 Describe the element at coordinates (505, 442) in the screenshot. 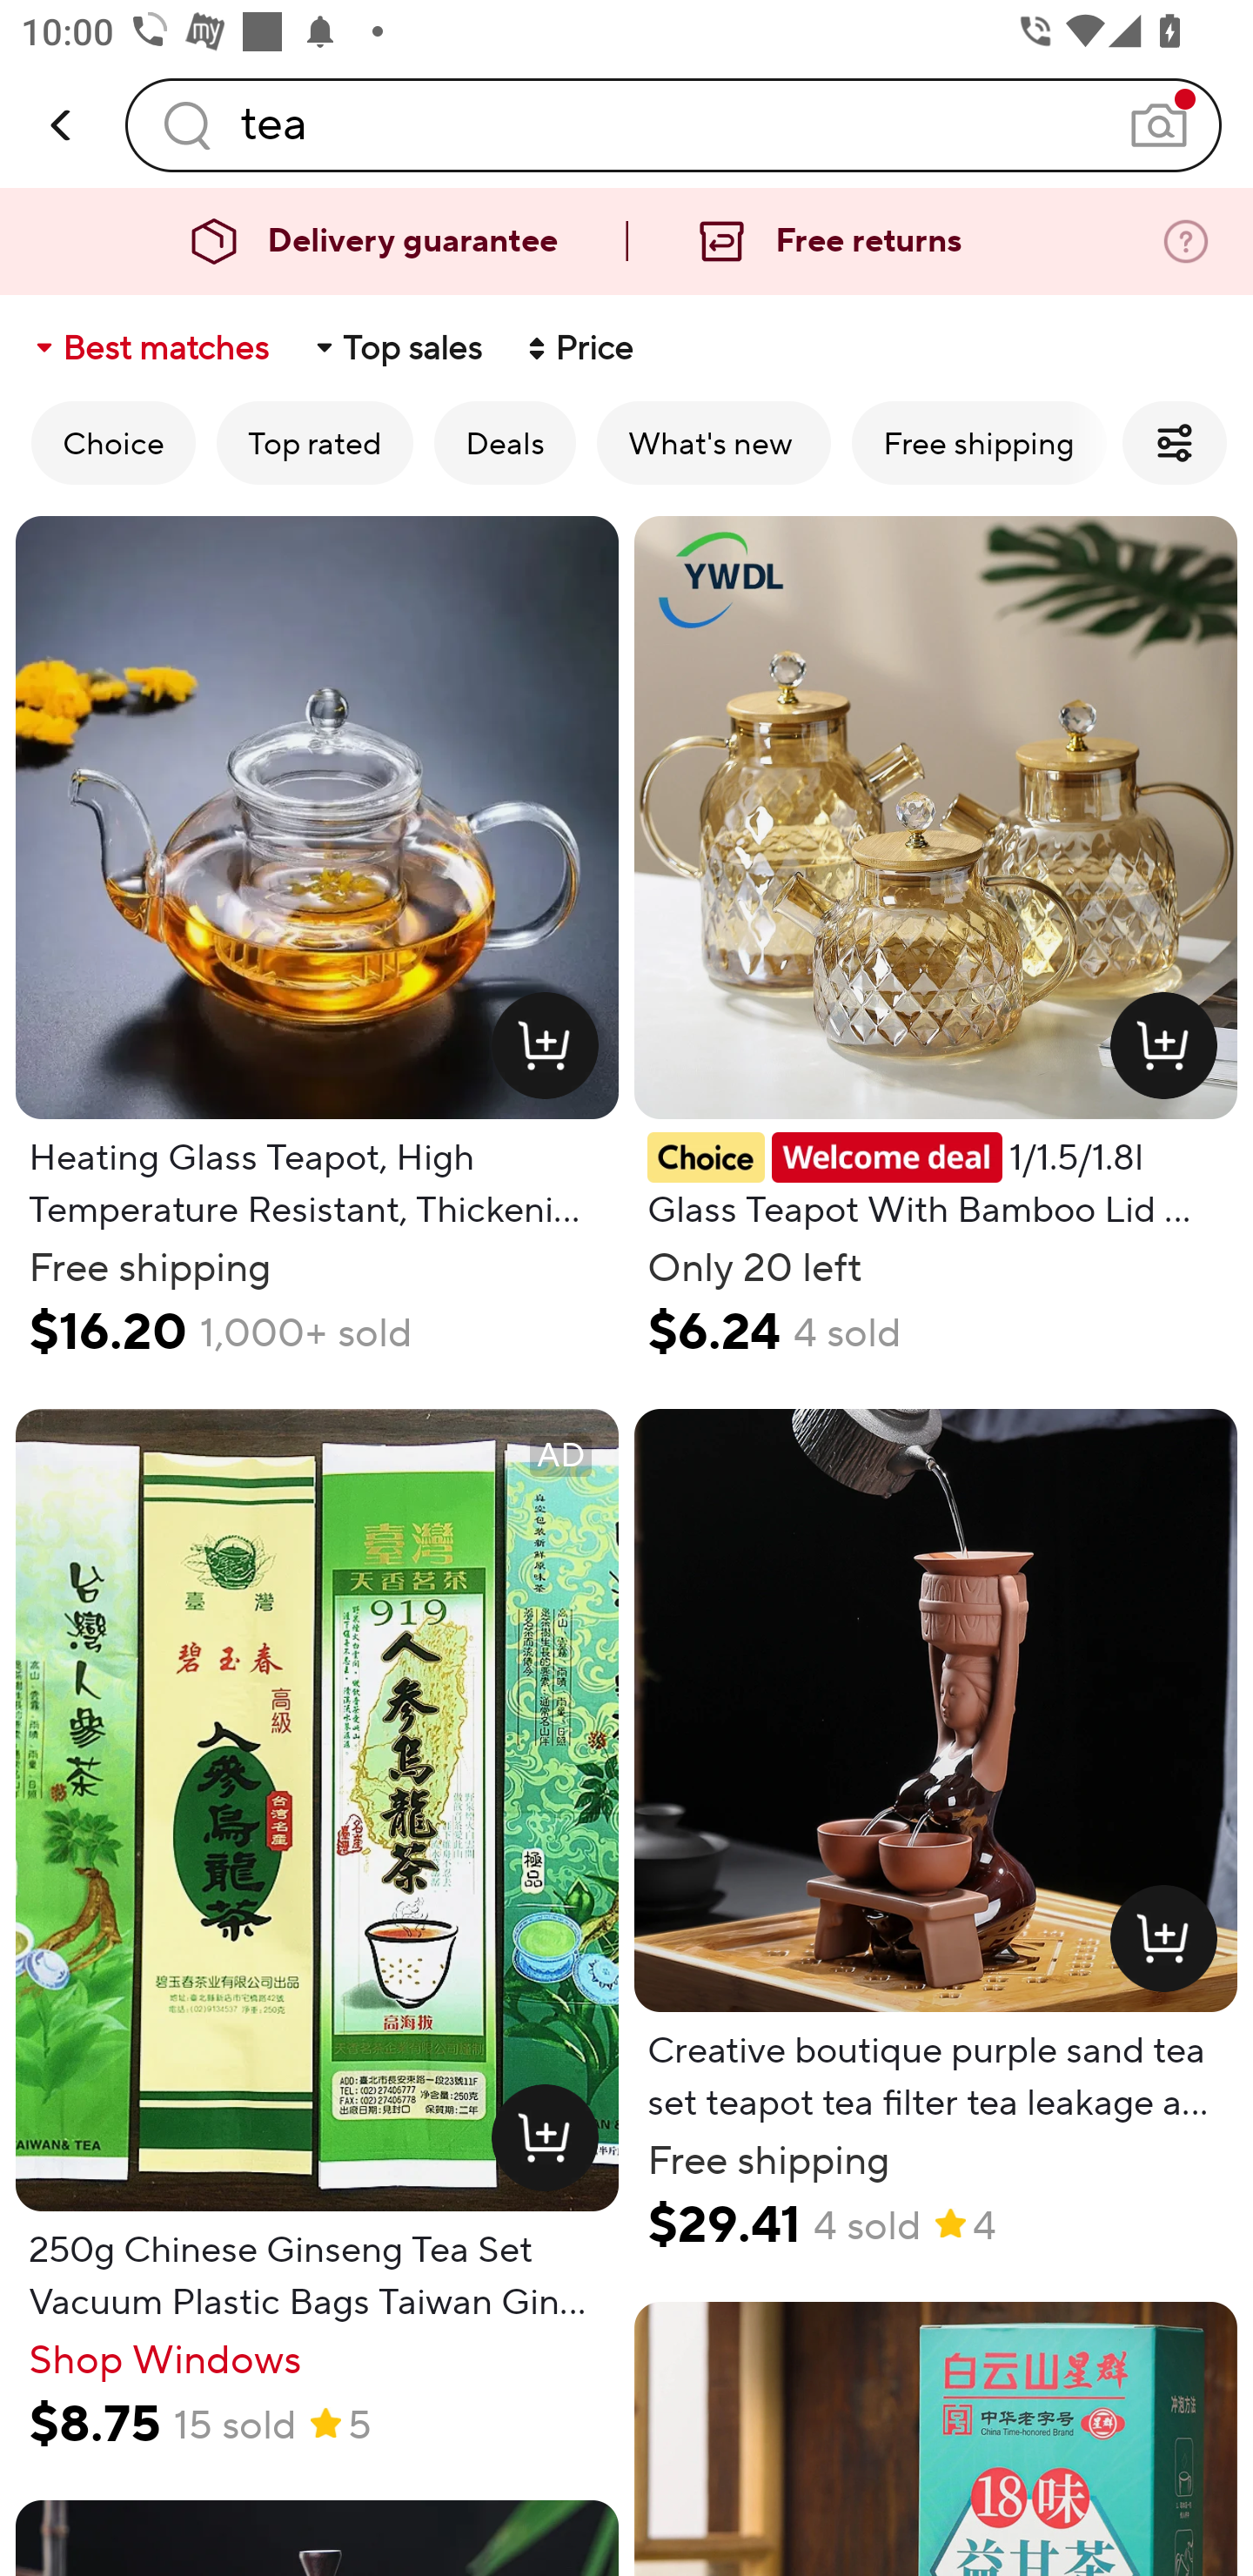

I see `Deals` at that location.